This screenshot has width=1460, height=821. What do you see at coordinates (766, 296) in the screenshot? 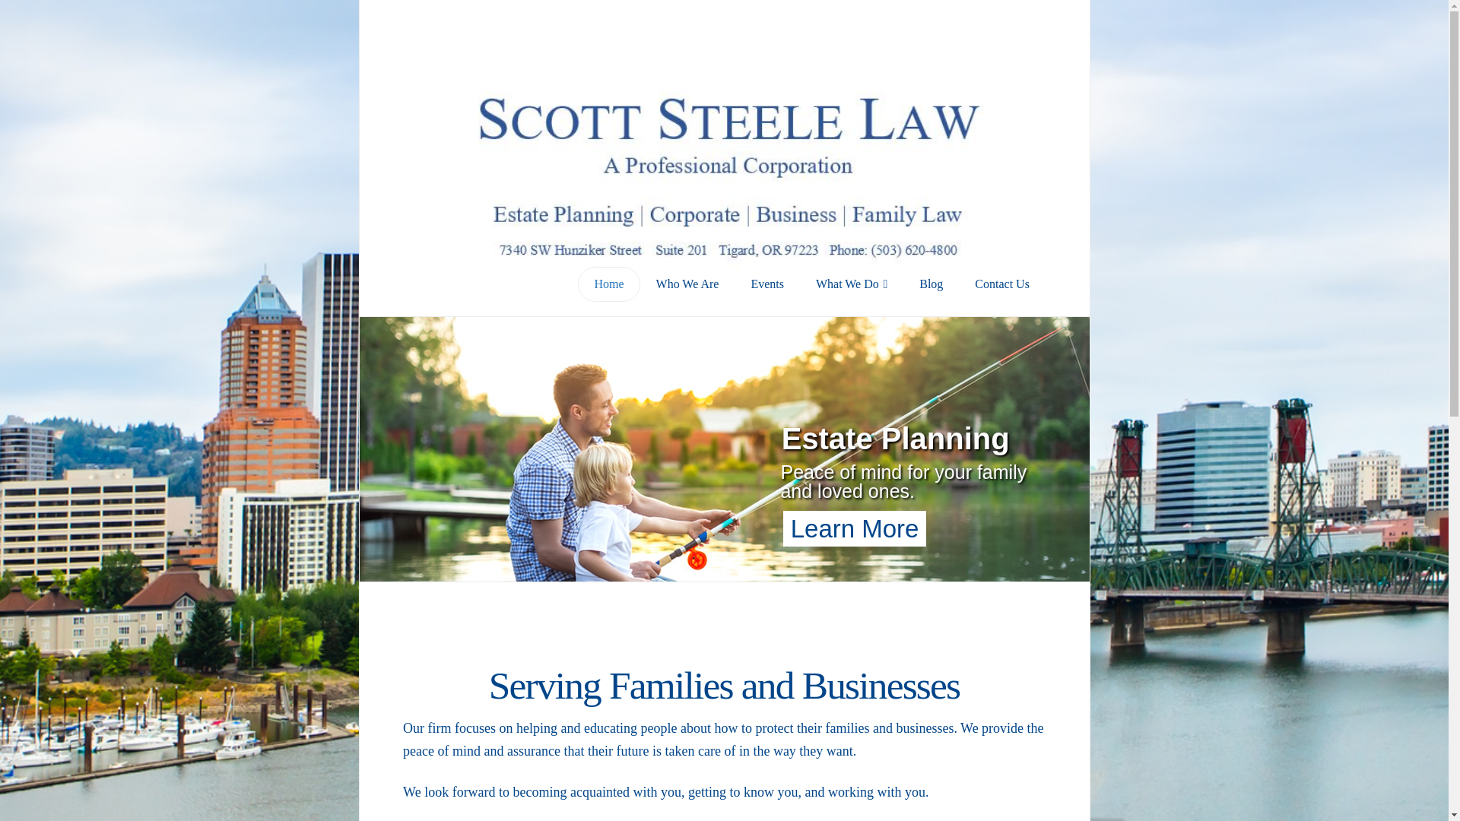
I see `Events` at bounding box center [766, 296].